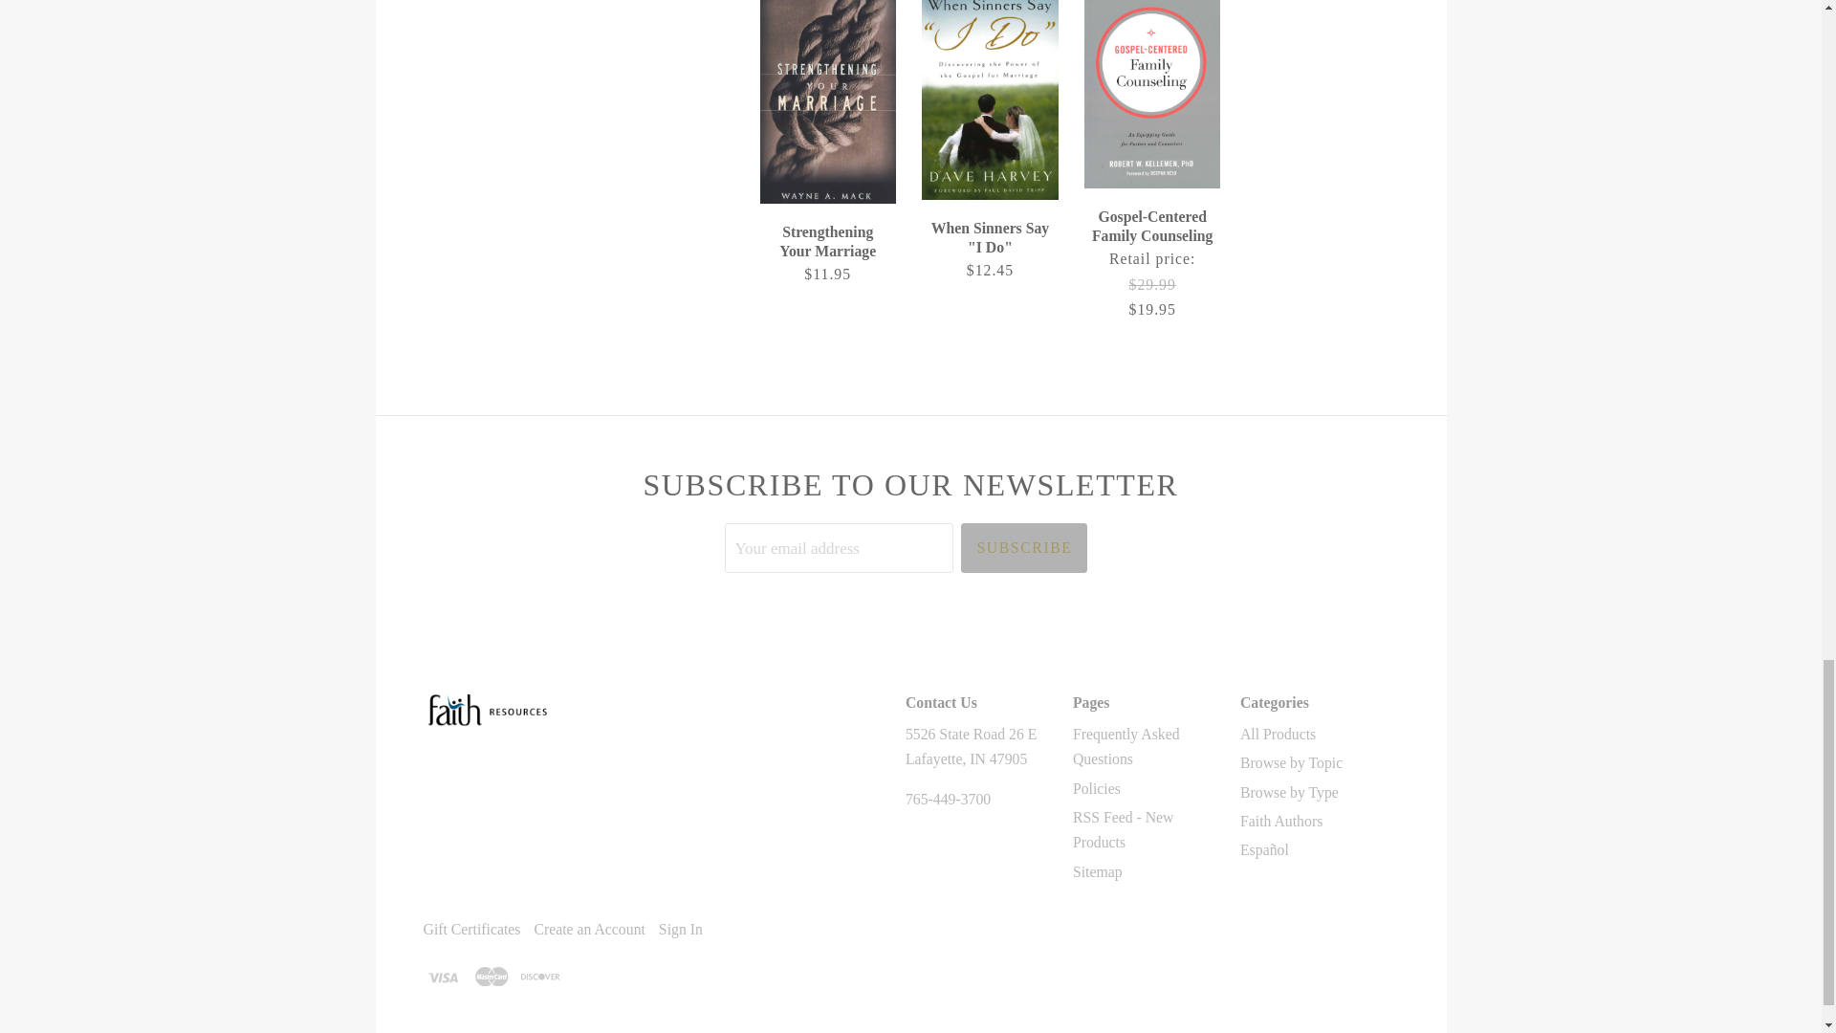 The width and height of the screenshot is (1836, 1033). I want to click on Strengthening Your Marriage, so click(828, 255).